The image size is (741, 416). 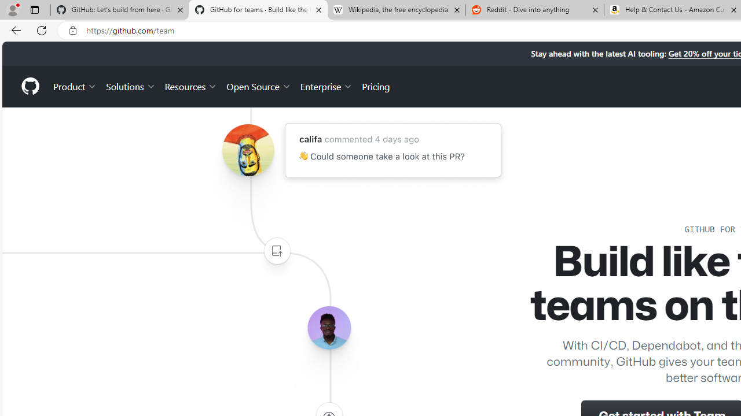 What do you see at coordinates (30, 86) in the screenshot?
I see `Homepage` at bounding box center [30, 86].